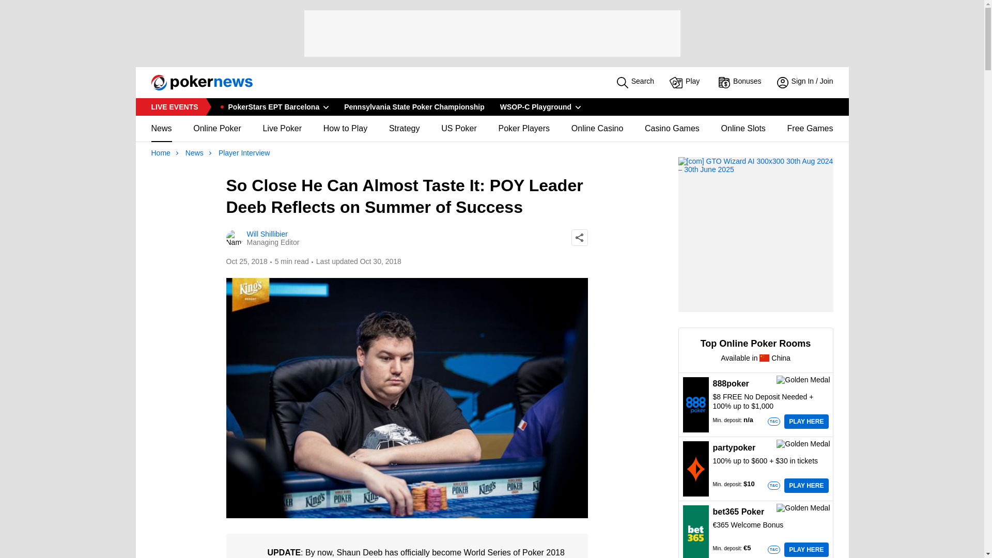  I want to click on Poker News, so click(197, 83).